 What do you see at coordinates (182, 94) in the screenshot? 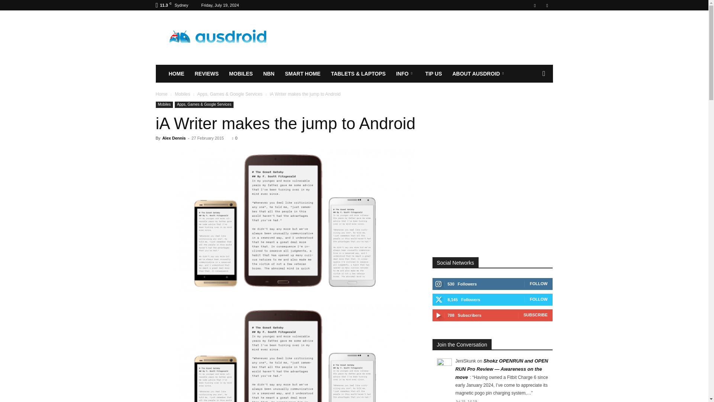
I see `View all posts in Mobiles` at bounding box center [182, 94].